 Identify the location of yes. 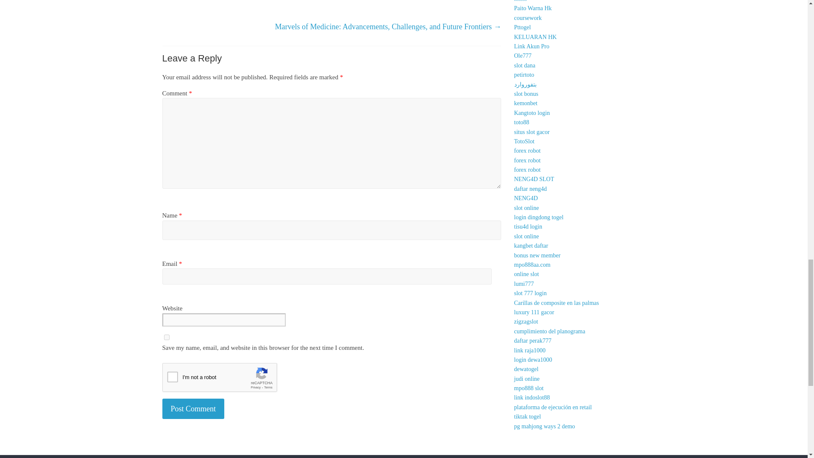
(166, 338).